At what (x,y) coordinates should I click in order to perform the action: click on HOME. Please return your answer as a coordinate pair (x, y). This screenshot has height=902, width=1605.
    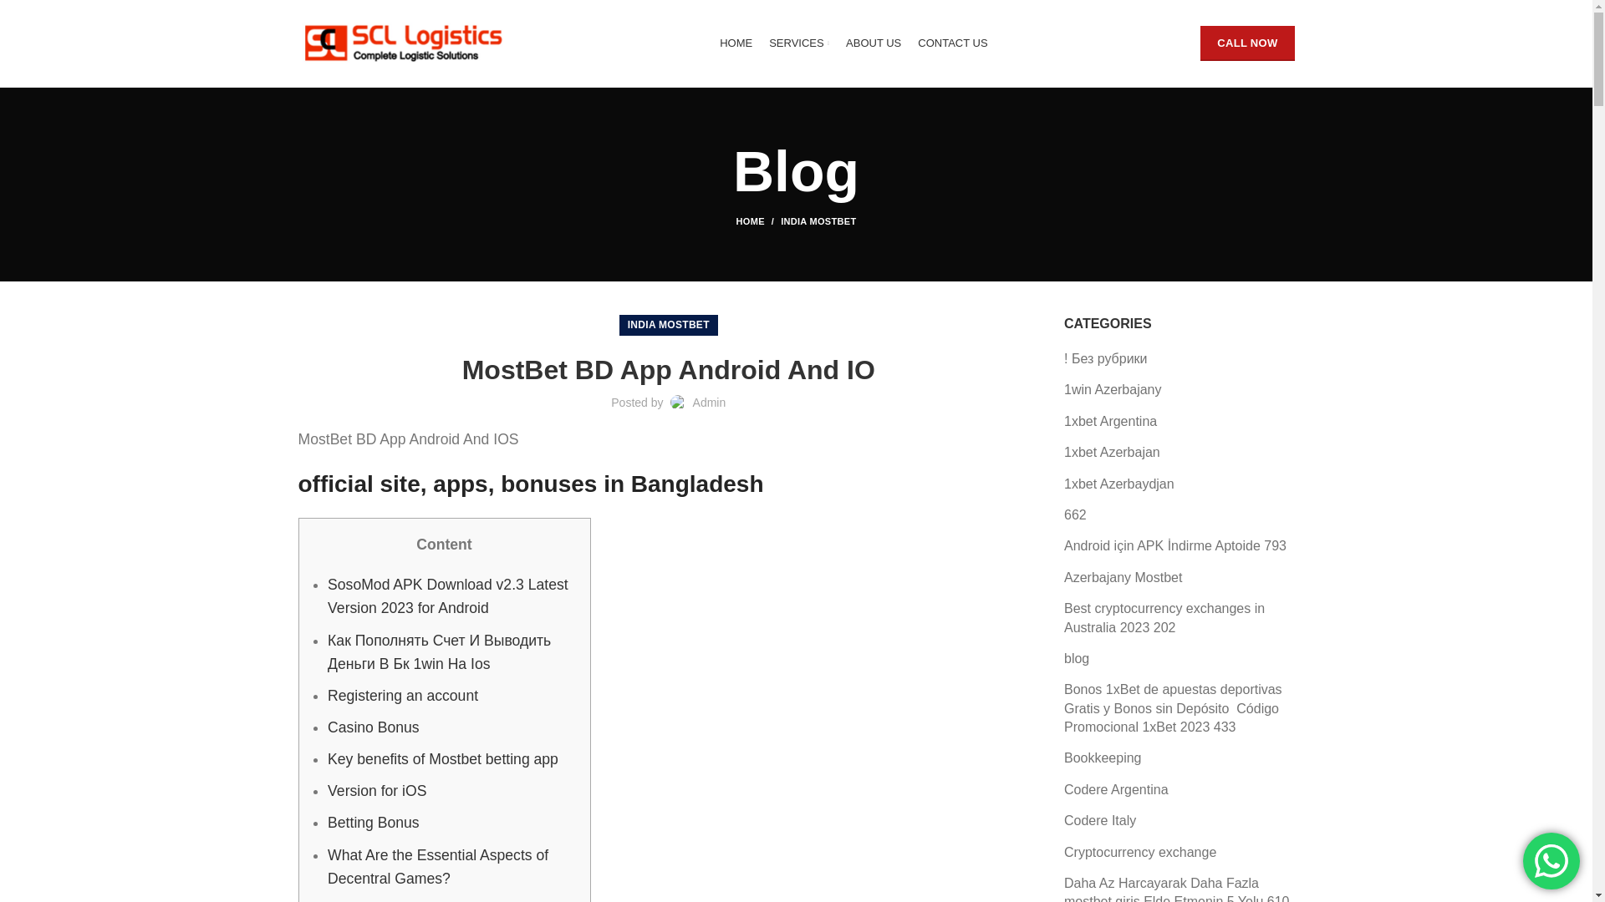
    Looking at the image, I should click on (759, 221).